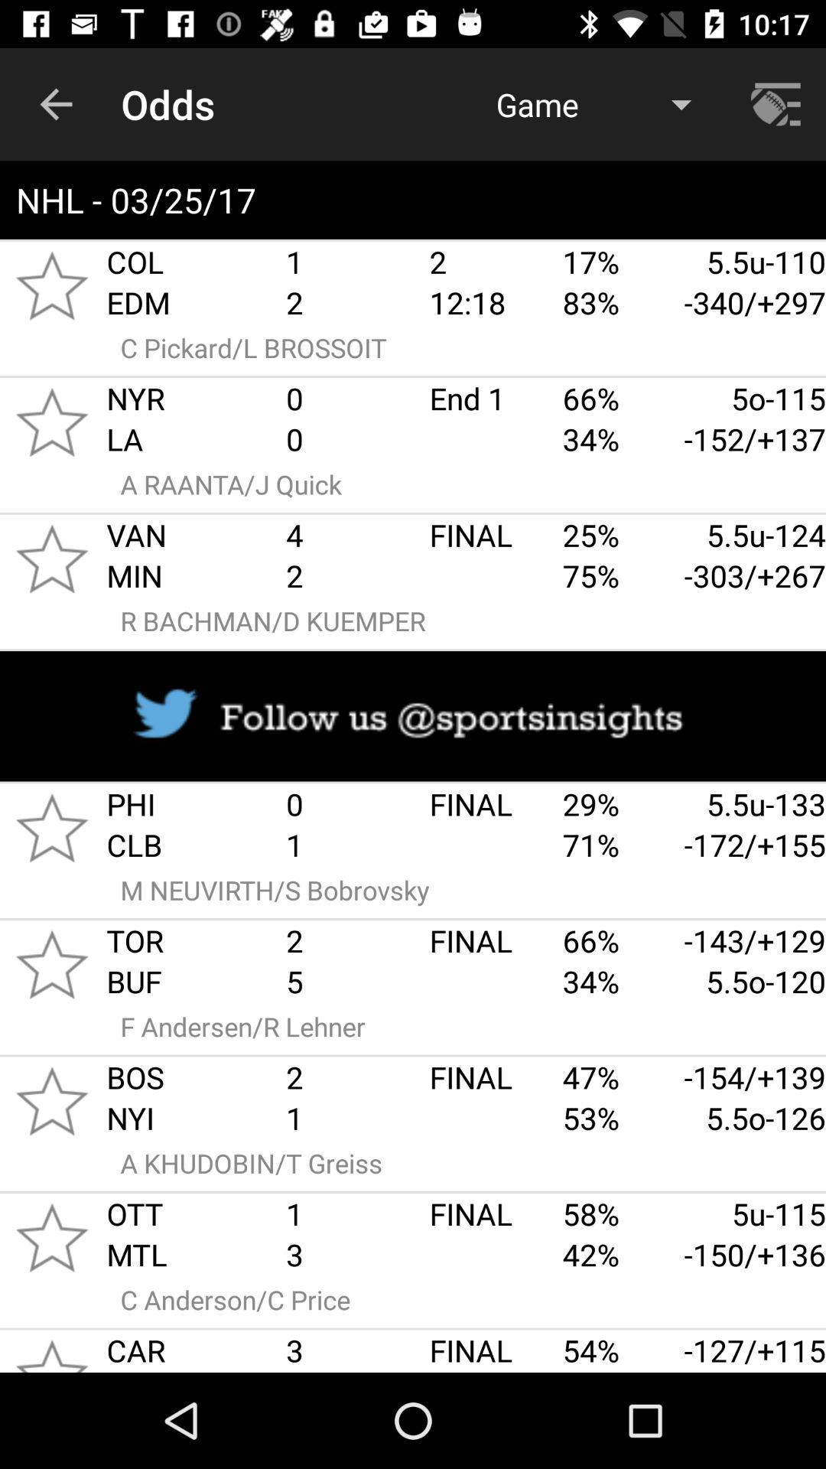 The height and width of the screenshot is (1469, 826). I want to click on option to select like, so click(52, 1238).